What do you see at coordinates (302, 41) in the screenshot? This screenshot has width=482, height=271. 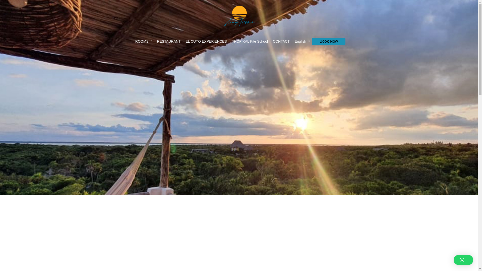 I see `English` at bounding box center [302, 41].